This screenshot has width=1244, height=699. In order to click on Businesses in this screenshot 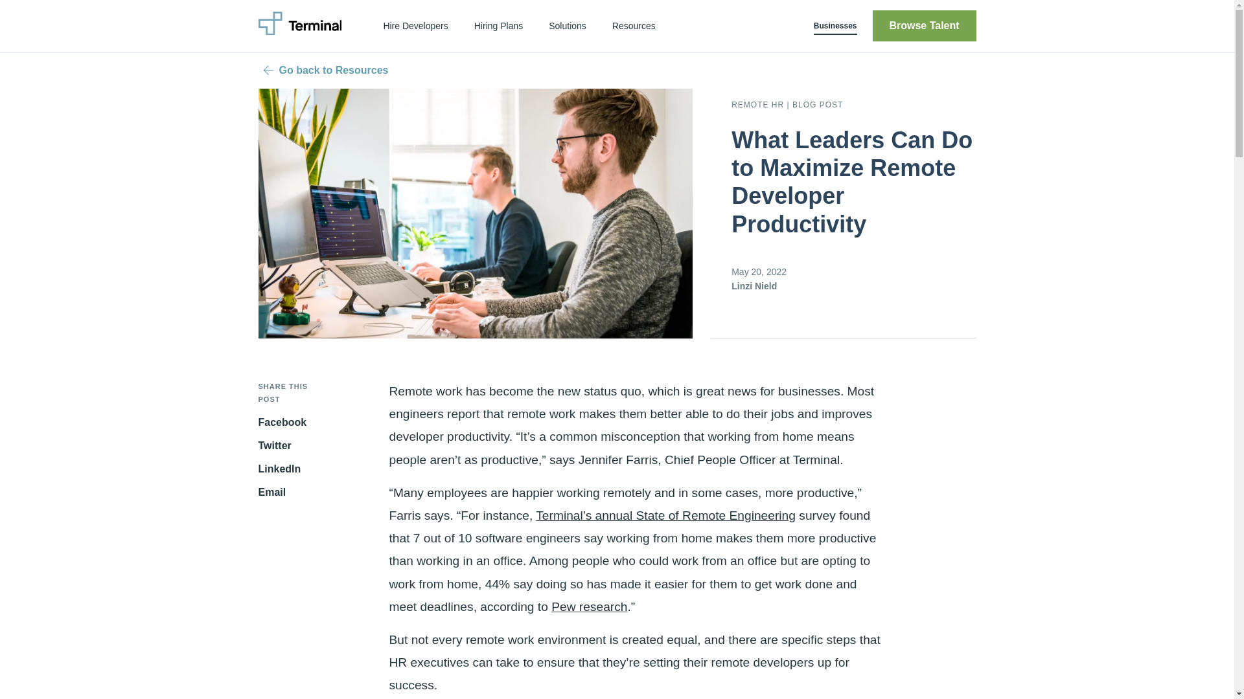, I will do `click(835, 26)`.